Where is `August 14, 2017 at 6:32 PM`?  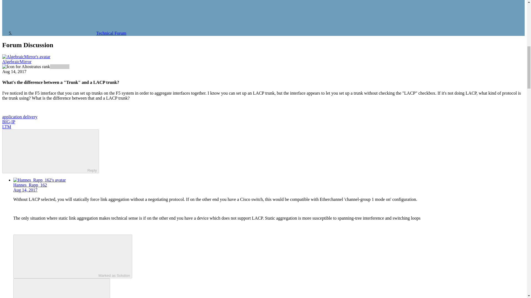
August 14, 2017 at 6:32 PM is located at coordinates (25, 190).